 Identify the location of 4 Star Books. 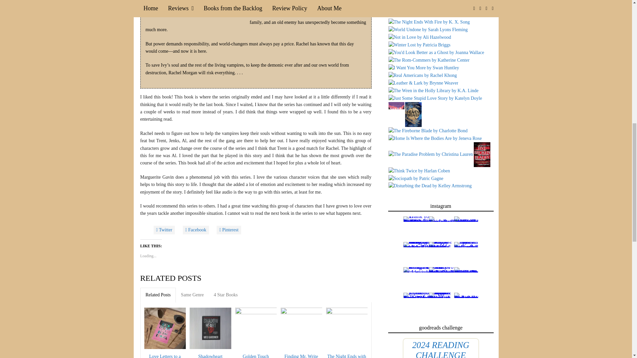
(226, 295).